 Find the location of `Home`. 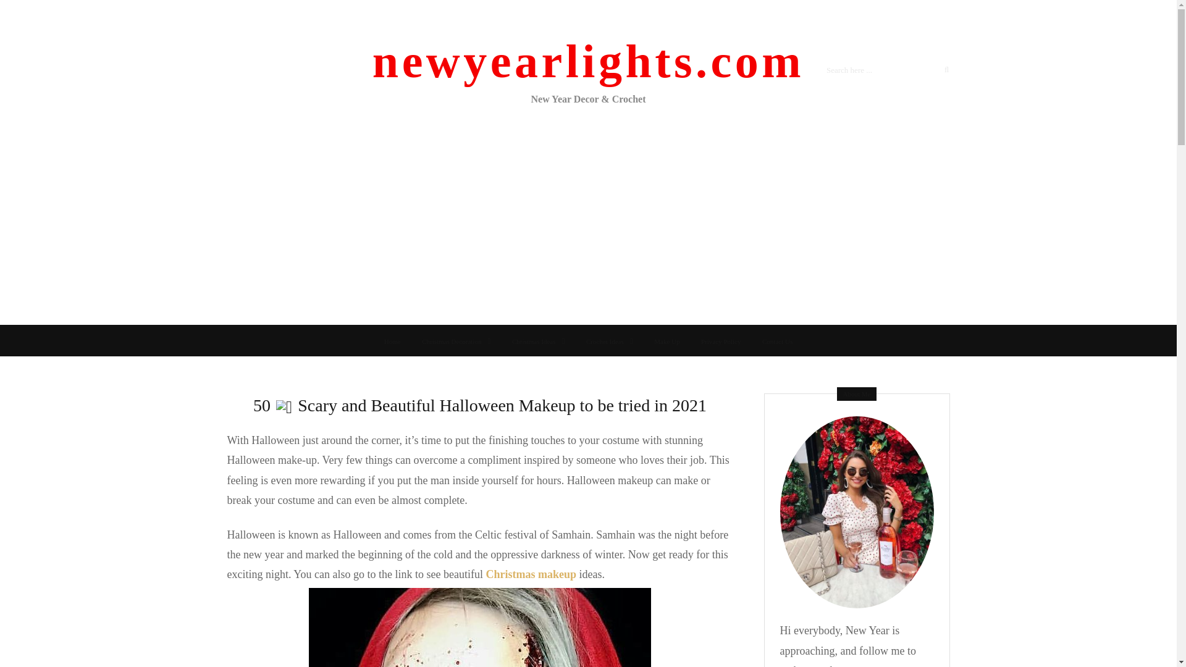

Home is located at coordinates (392, 341).